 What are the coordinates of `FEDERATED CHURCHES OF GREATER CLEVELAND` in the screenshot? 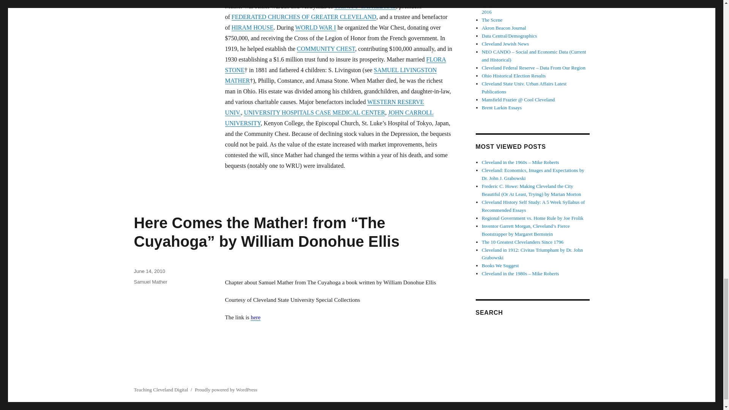 It's located at (304, 17).